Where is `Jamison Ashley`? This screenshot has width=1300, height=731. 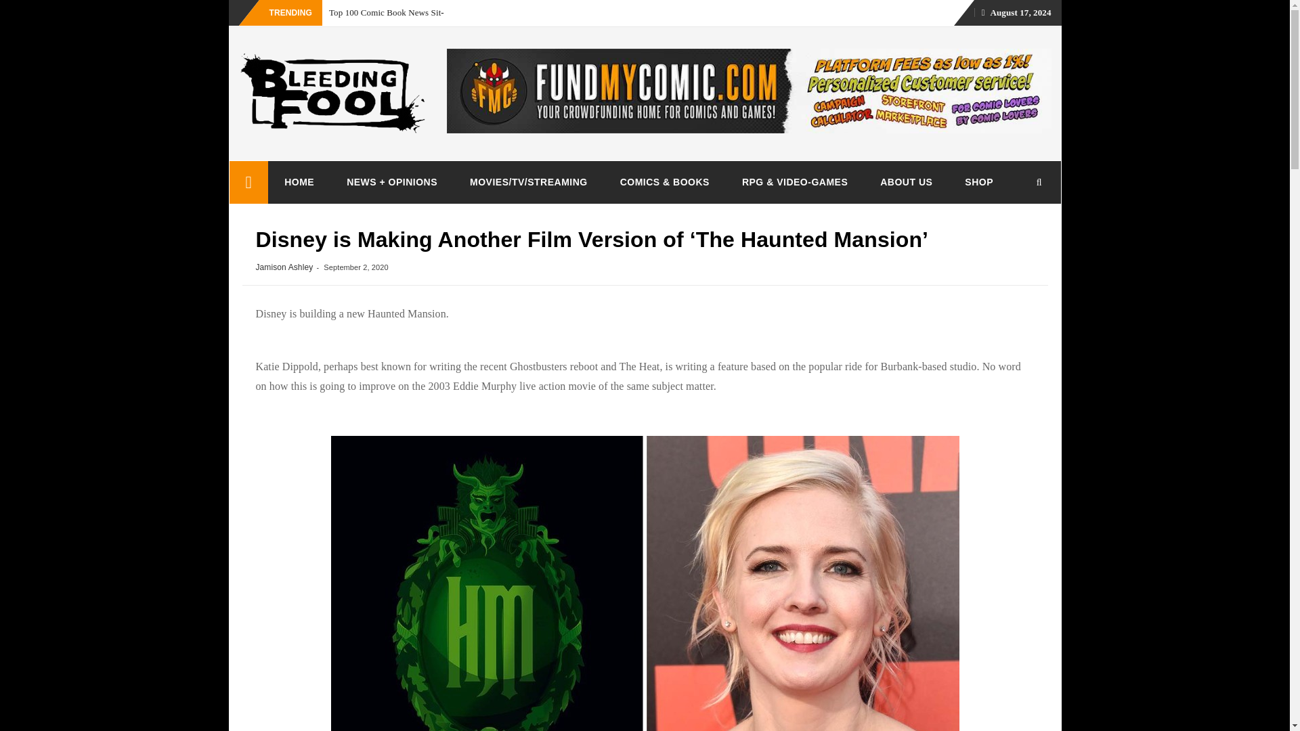 Jamison Ashley is located at coordinates (284, 267).